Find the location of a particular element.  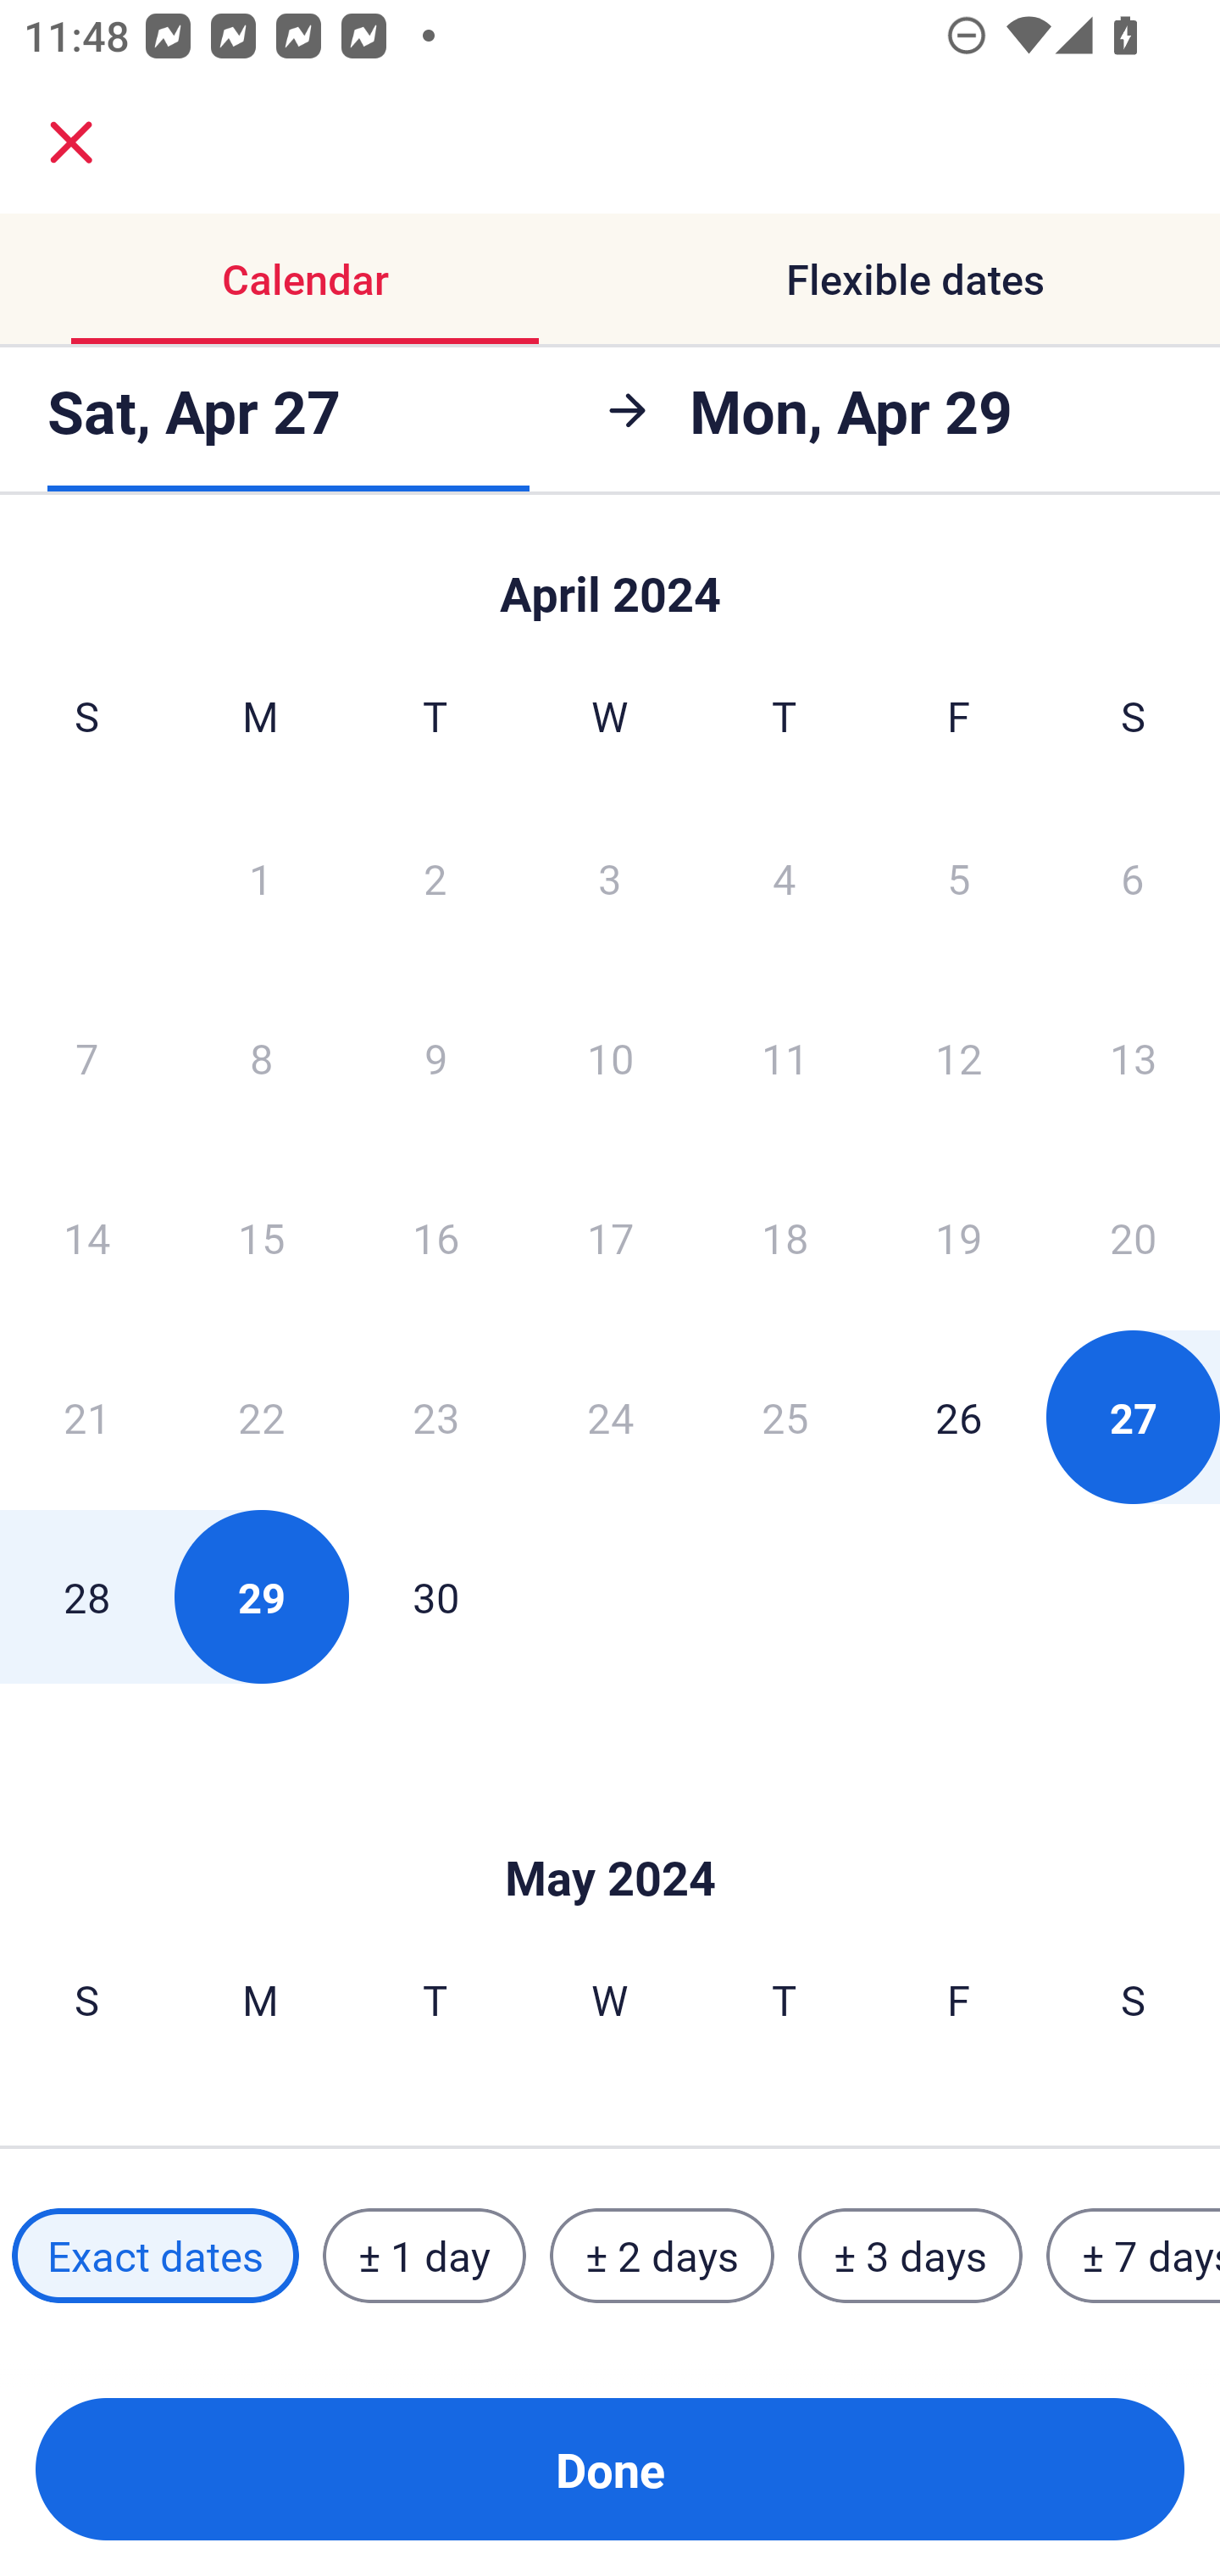

16 Tuesday, April 16, 2024 is located at coordinates (435, 1237).